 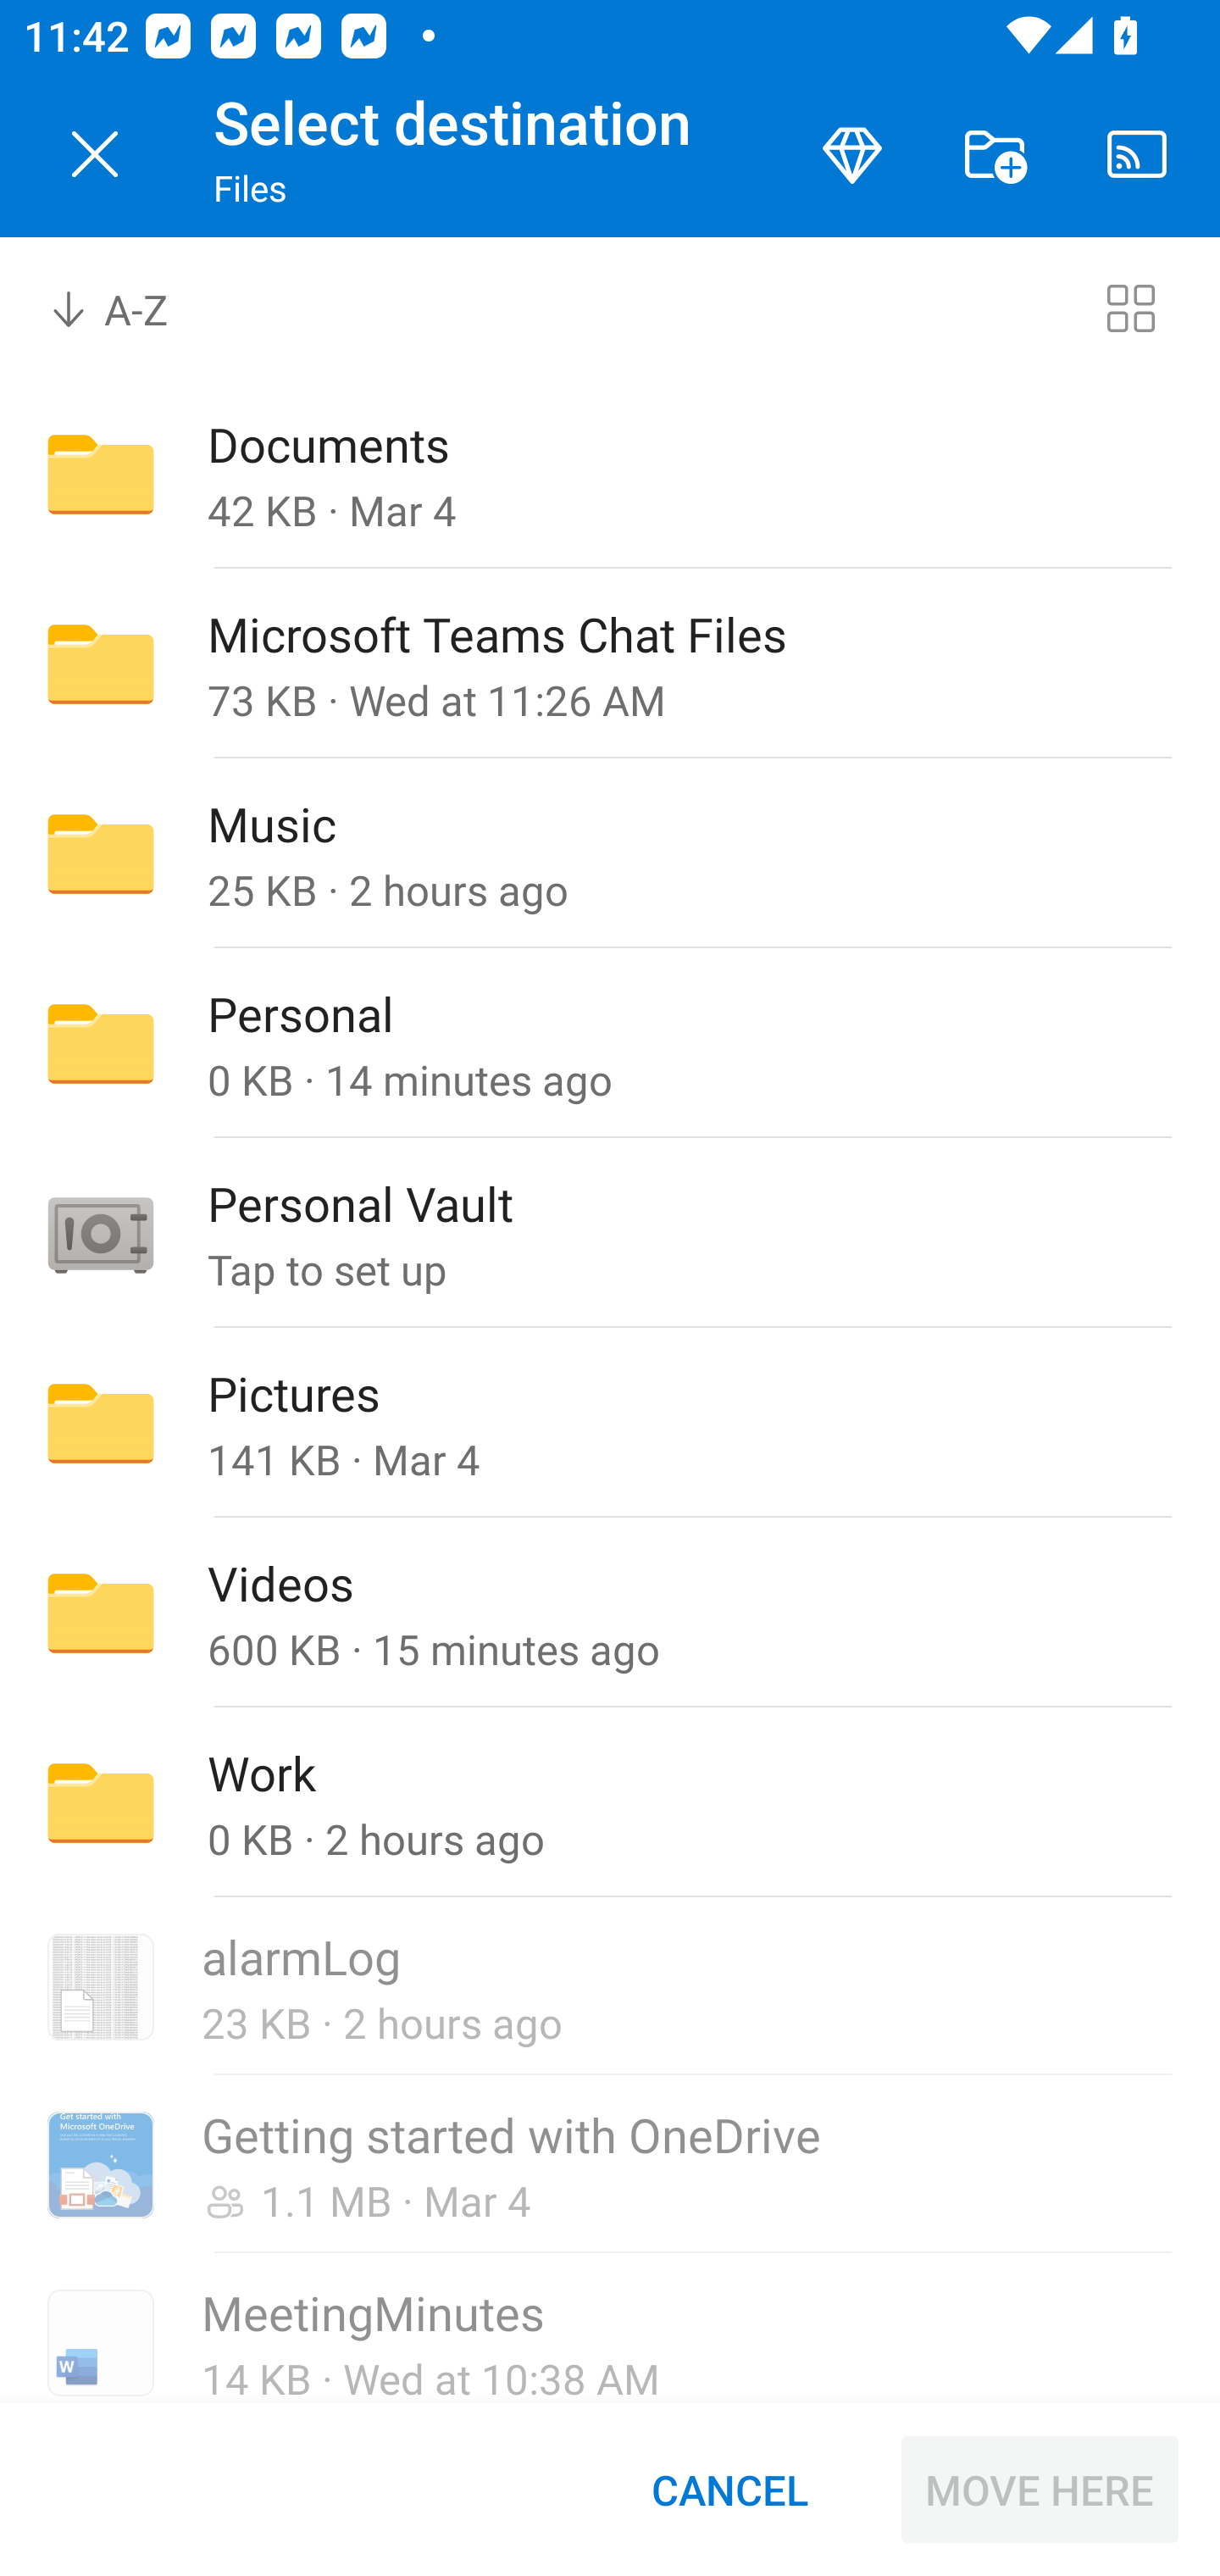 I want to click on Folder Personal 0 KB · 14 minutes ago, so click(x=610, y=1042).